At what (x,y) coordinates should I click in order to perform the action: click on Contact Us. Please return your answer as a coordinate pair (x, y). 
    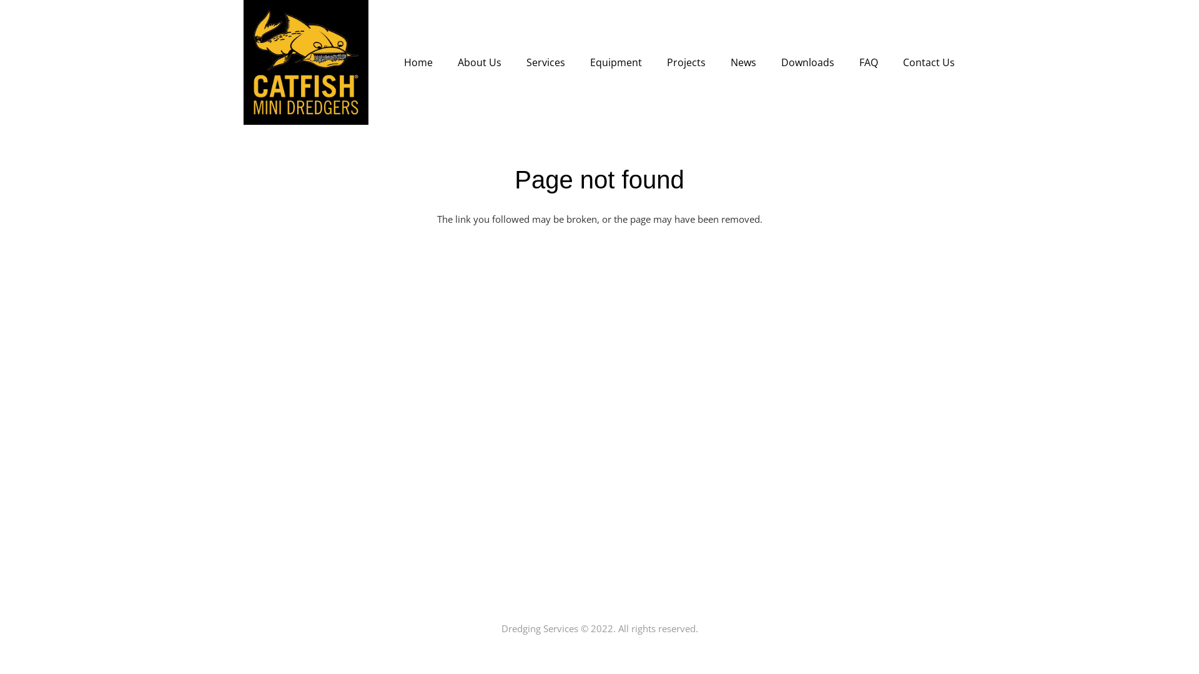
    Looking at the image, I should click on (929, 62).